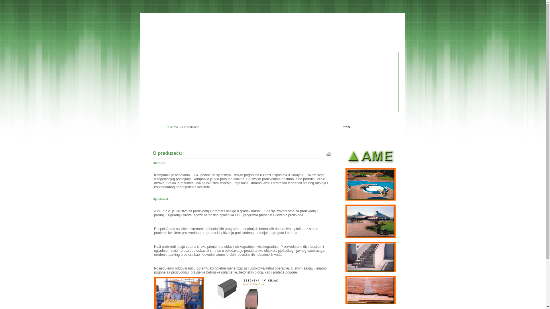 This screenshot has height=309, width=550. What do you see at coordinates (288, 46) in the screenshot?
I see `Benzinska pumpa` at bounding box center [288, 46].